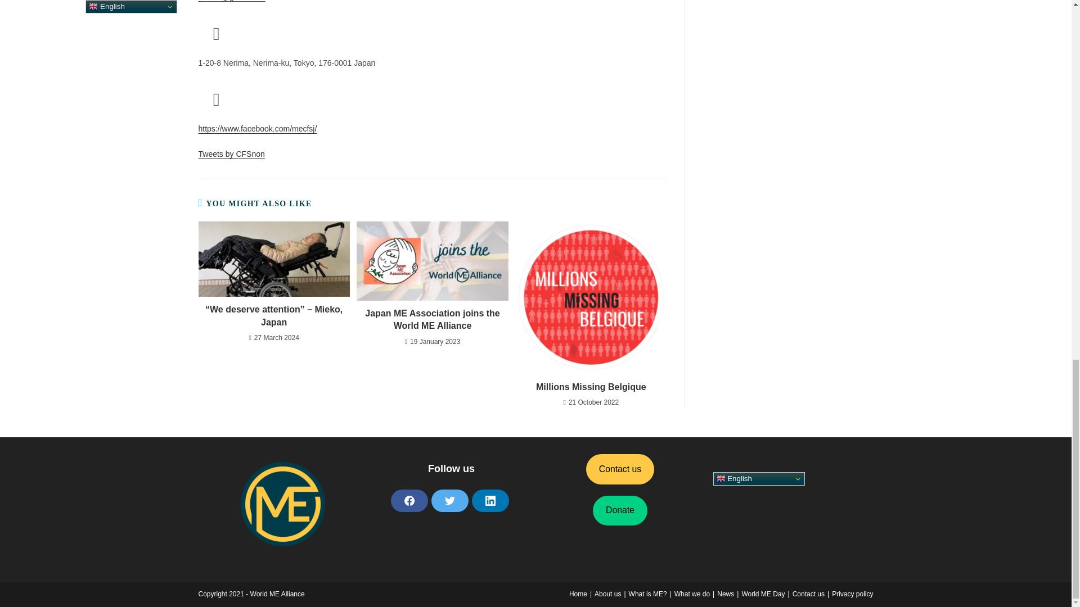 The image size is (1080, 607). Describe the element at coordinates (489, 500) in the screenshot. I see `Linkedin` at that location.